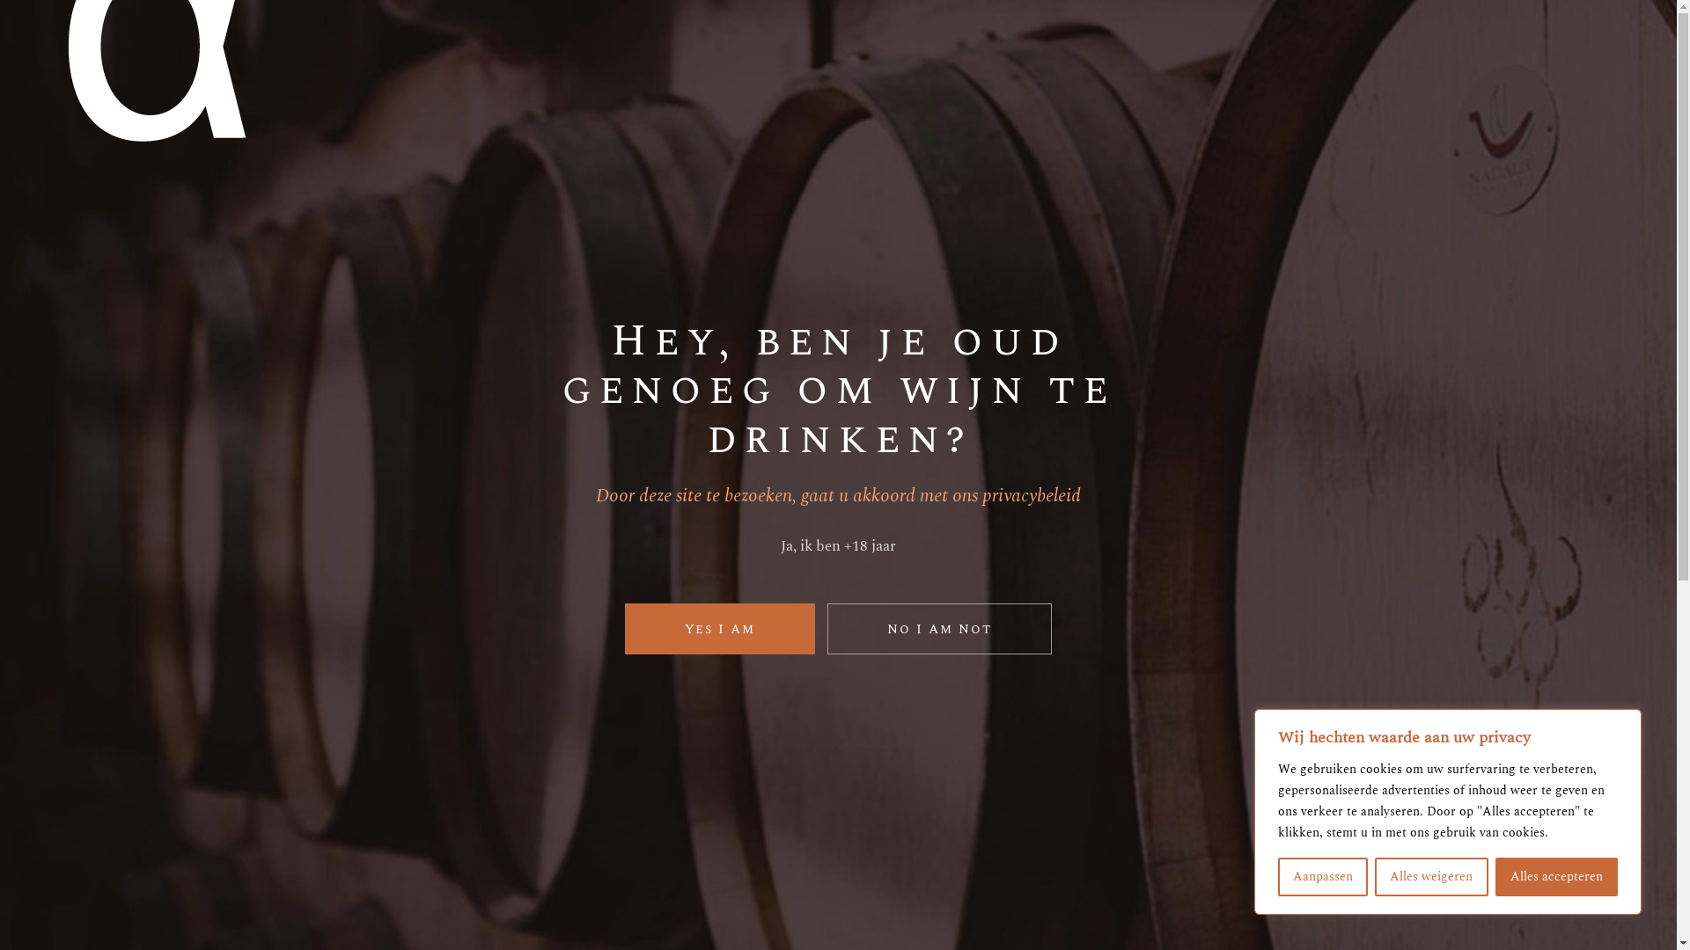  What do you see at coordinates (1262, 540) in the screenshot?
I see `Lijst` at bounding box center [1262, 540].